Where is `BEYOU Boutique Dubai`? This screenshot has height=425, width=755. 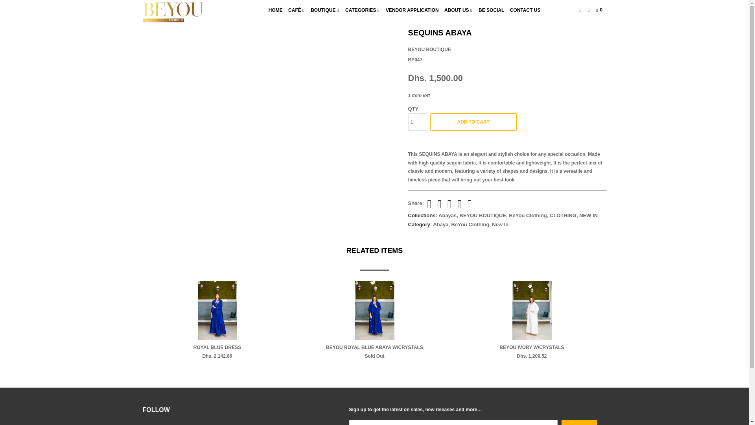 BEYOU Boutique Dubai is located at coordinates (182, 12).